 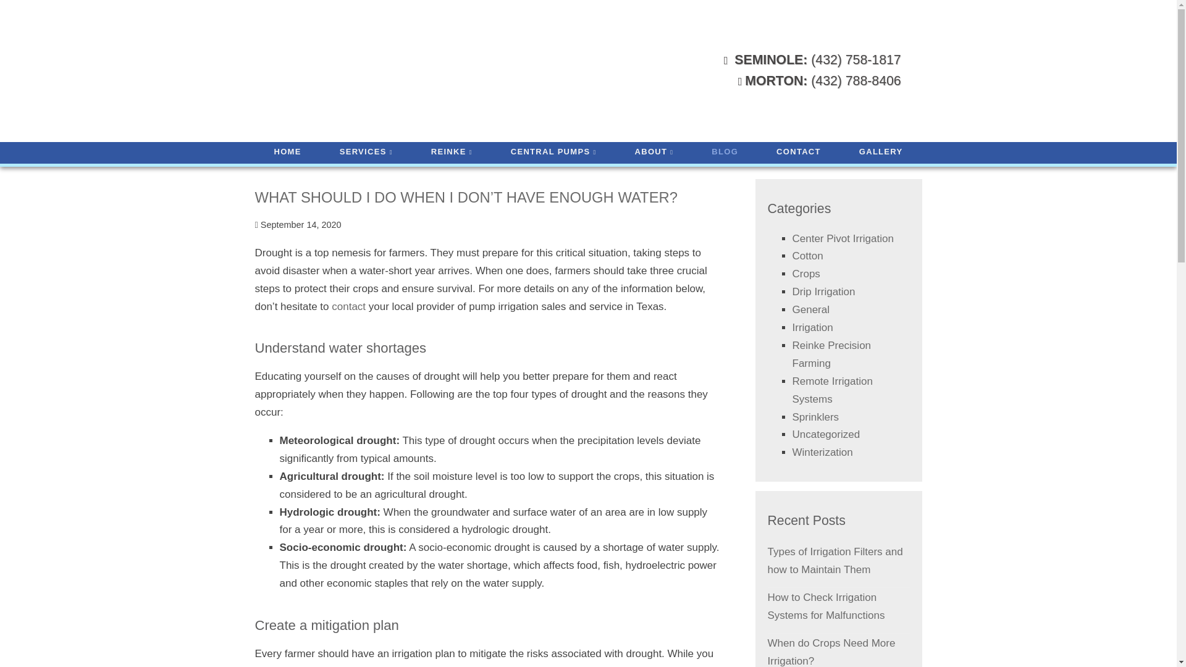 I want to click on SERVICES, so click(x=366, y=152).